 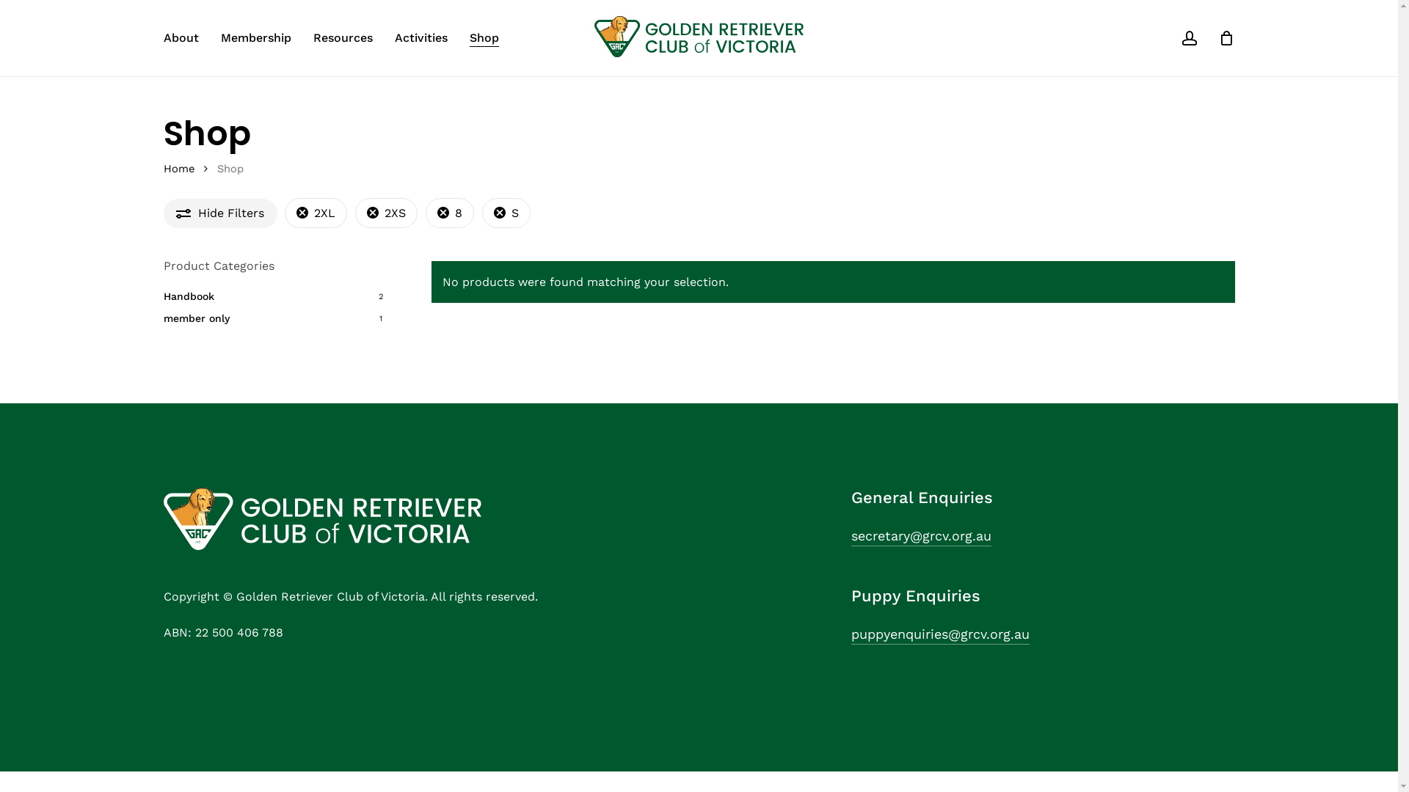 What do you see at coordinates (450, 213) in the screenshot?
I see `8` at bounding box center [450, 213].